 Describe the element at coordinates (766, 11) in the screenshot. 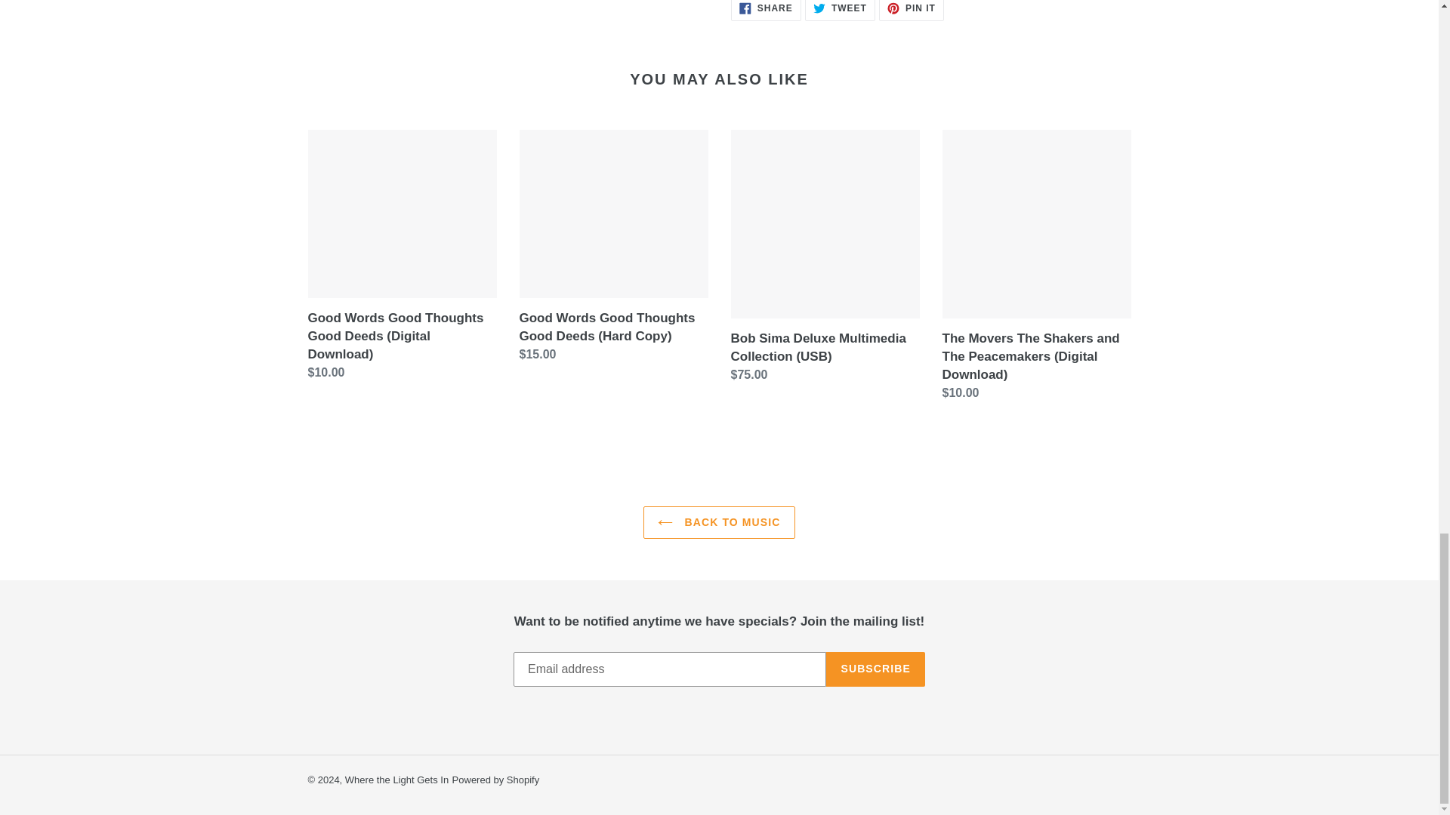

I see `BACK TO MUSIC` at that location.